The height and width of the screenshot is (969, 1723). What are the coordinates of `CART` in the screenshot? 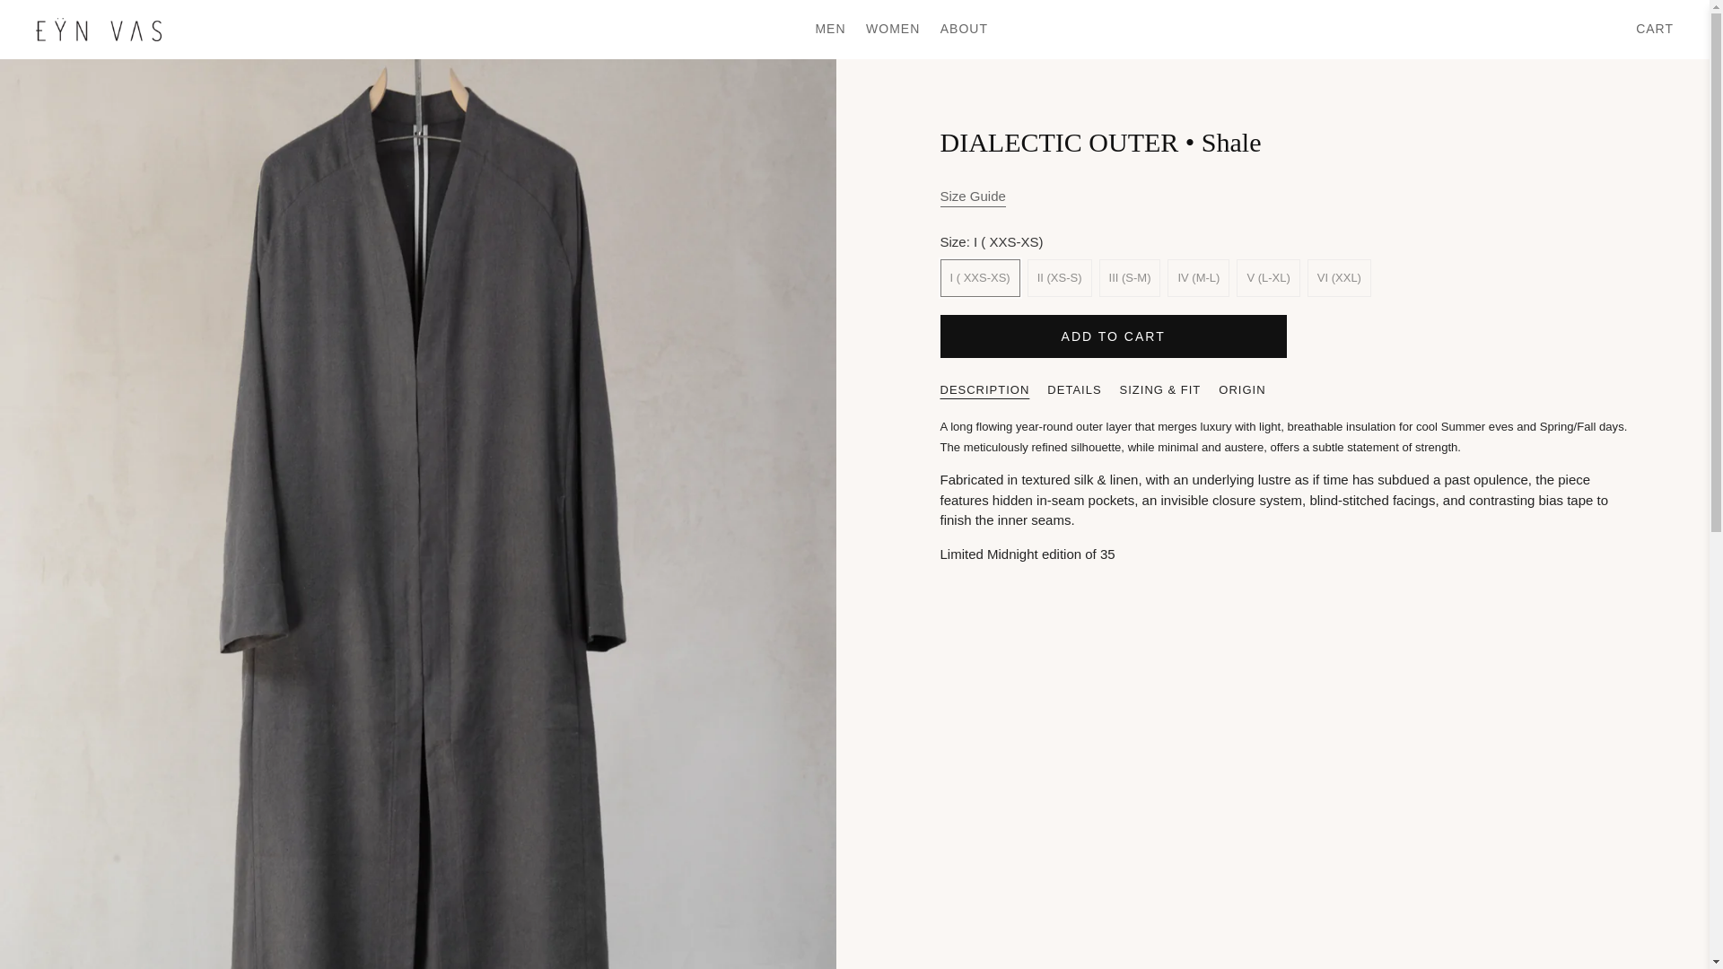 It's located at (1654, 29).